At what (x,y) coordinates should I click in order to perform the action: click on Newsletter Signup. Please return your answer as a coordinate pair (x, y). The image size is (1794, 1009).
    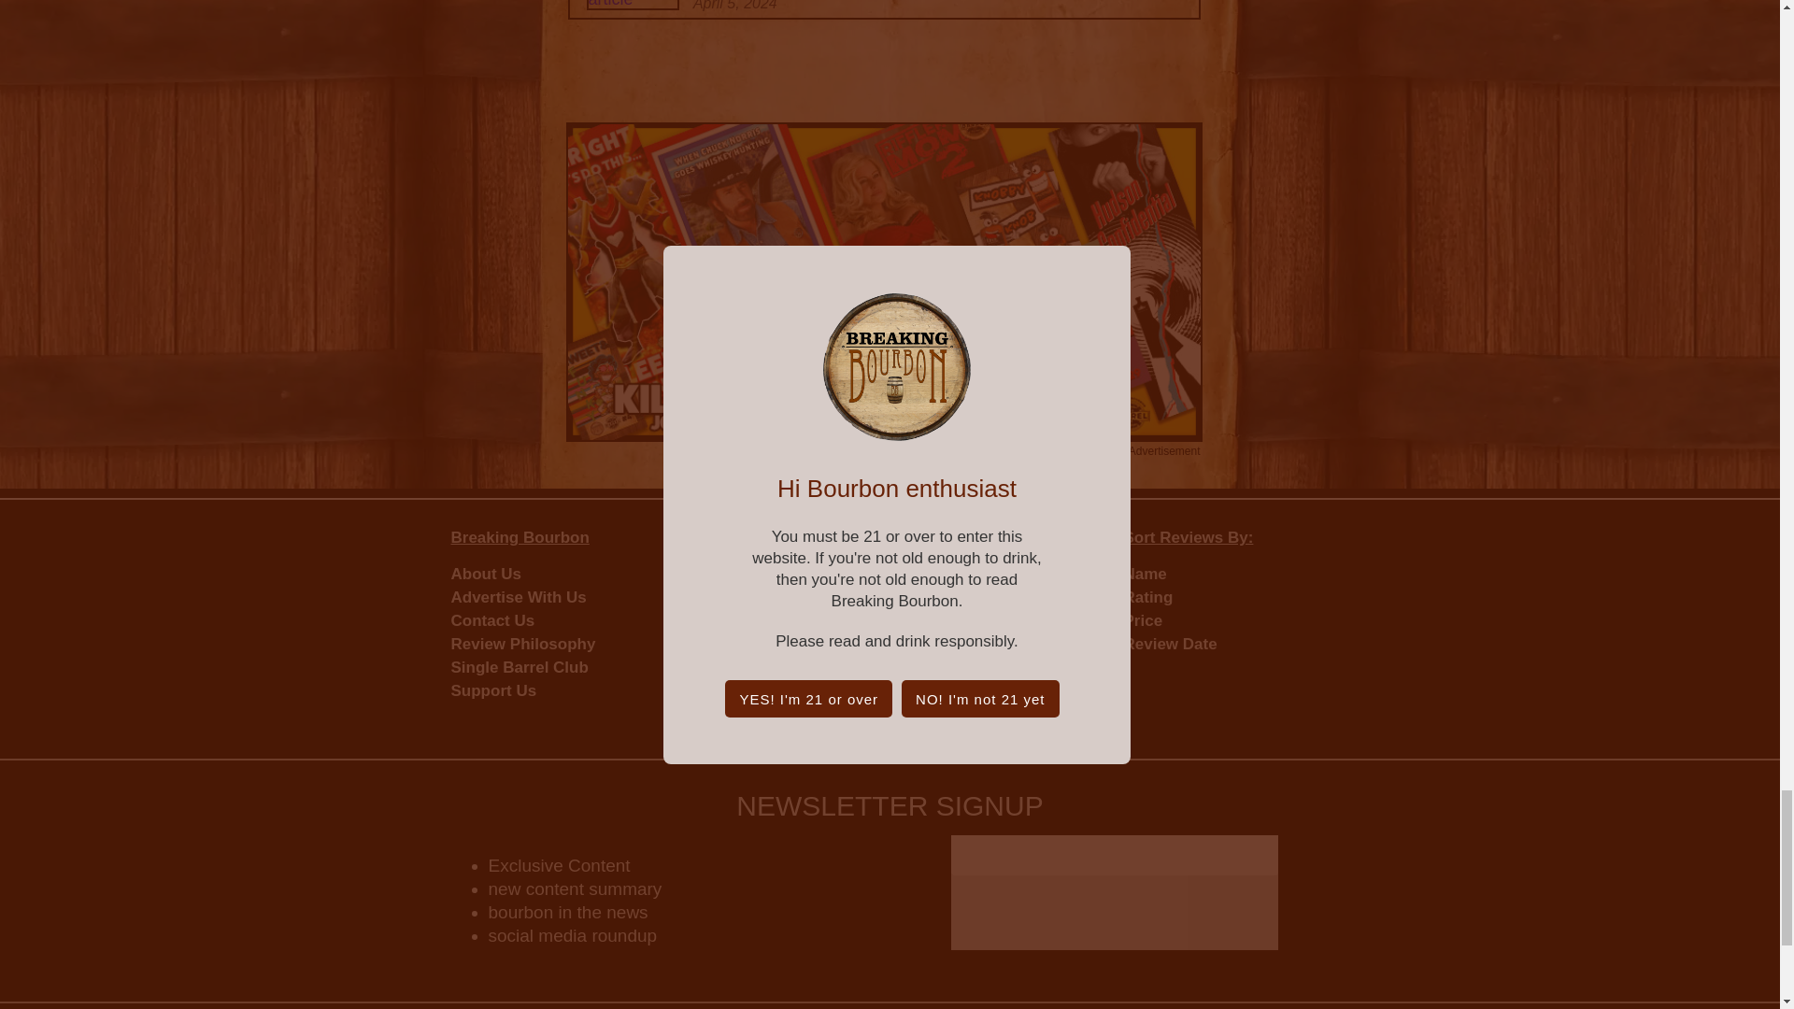
    Looking at the image, I should click on (1114, 892).